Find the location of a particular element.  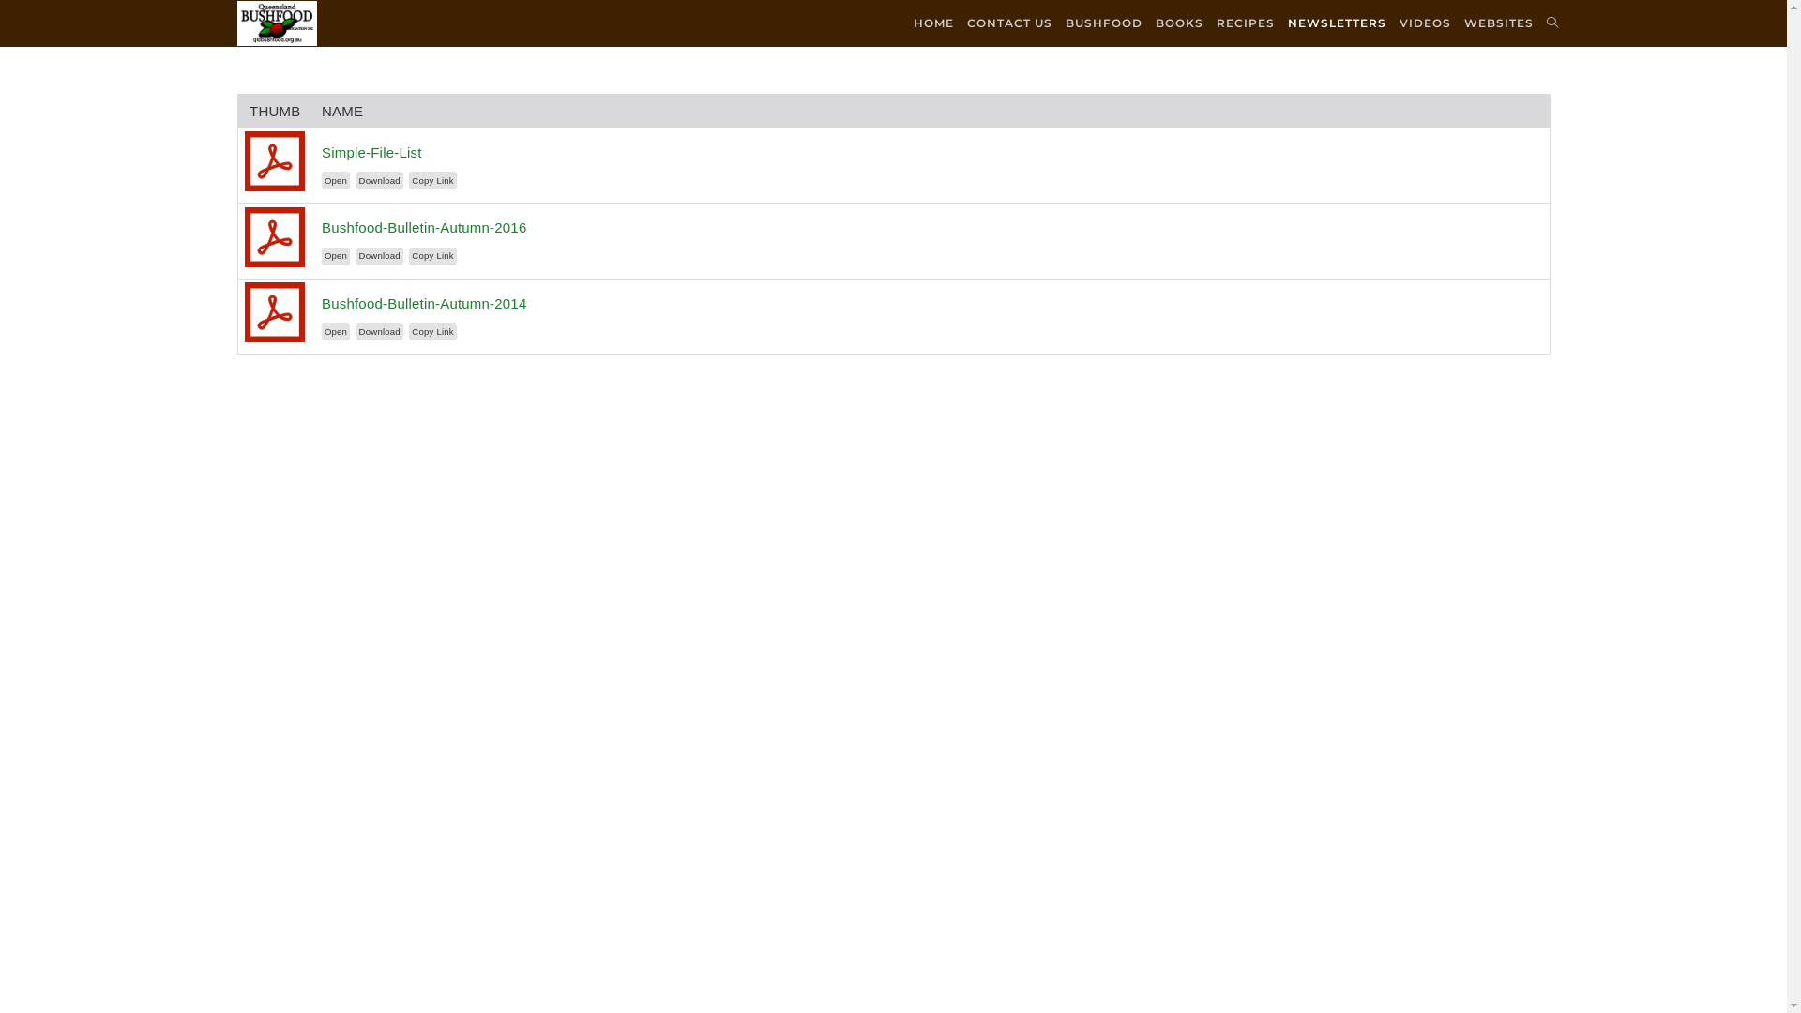

RECIPES is located at coordinates (1246, 23).